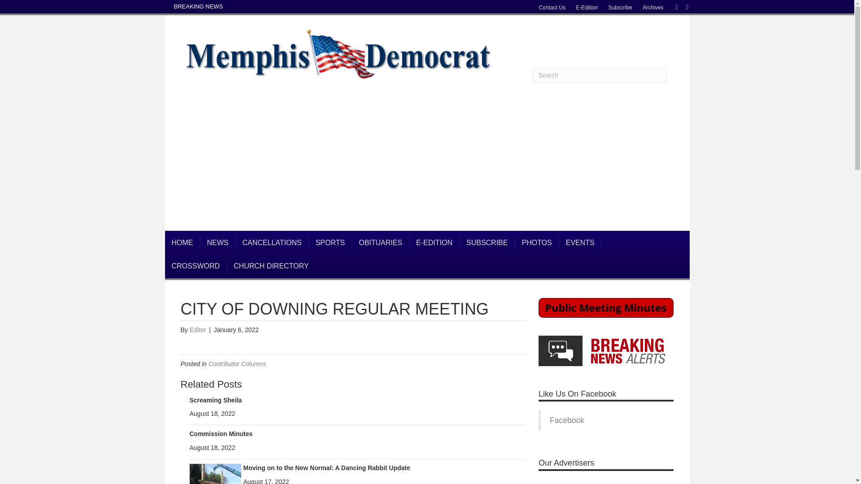 This screenshot has width=861, height=484. Describe the element at coordinates (330, 243) in the screenshot. I see `SPORTS` at that location.